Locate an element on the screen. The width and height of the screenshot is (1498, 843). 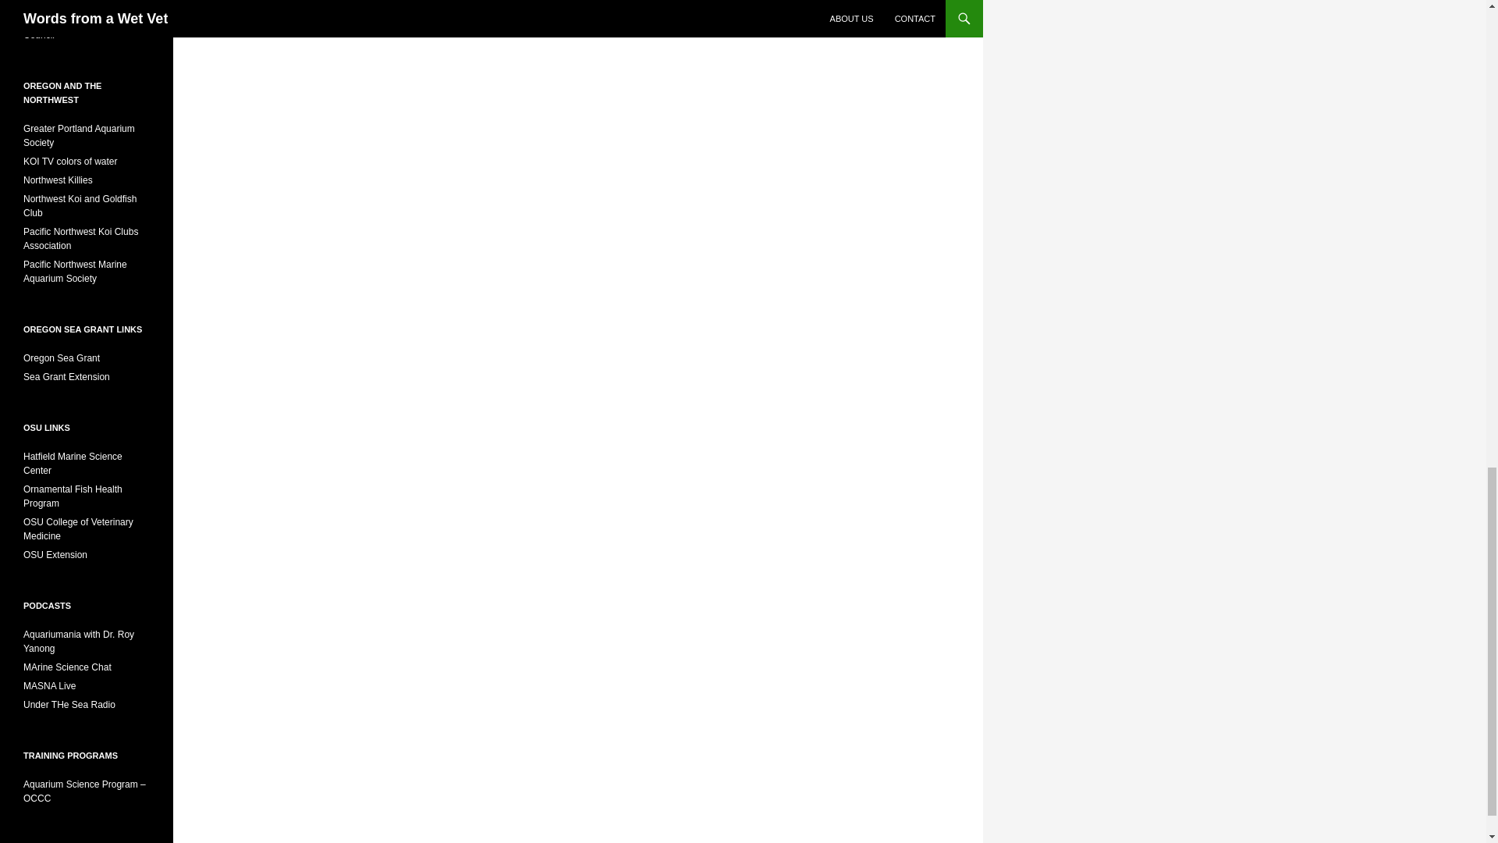
Newport, Oregon is located at coordinates (73, 464).